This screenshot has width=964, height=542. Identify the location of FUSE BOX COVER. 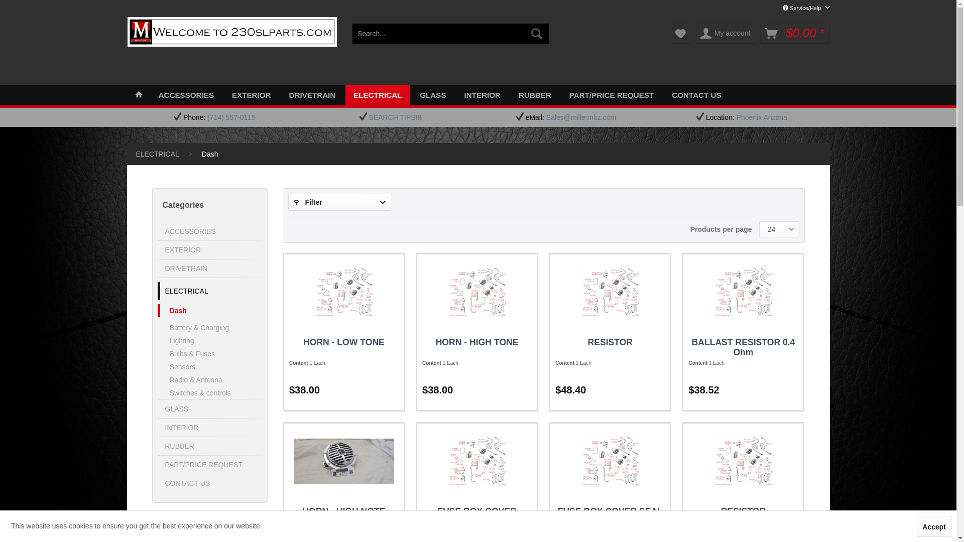
(477, 516).